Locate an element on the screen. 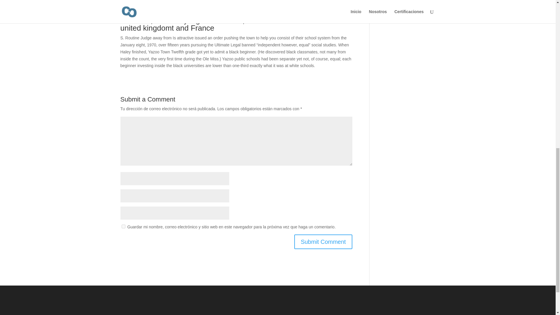 The image size is (560, 315). Submit Comment is located at coordinates (323, 242).